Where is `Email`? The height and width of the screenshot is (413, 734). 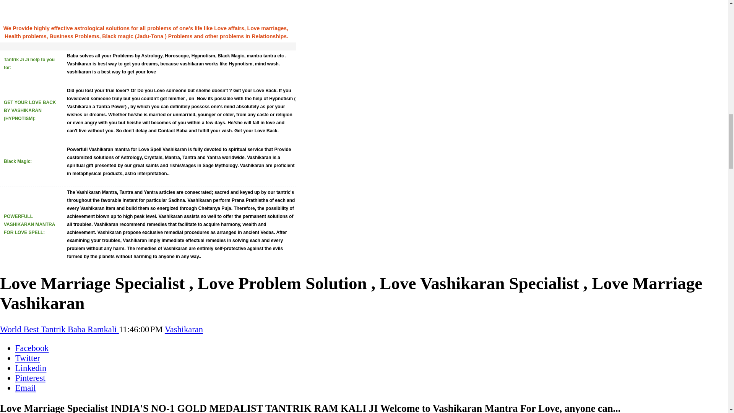 Email is located at coordinates (26, 388).